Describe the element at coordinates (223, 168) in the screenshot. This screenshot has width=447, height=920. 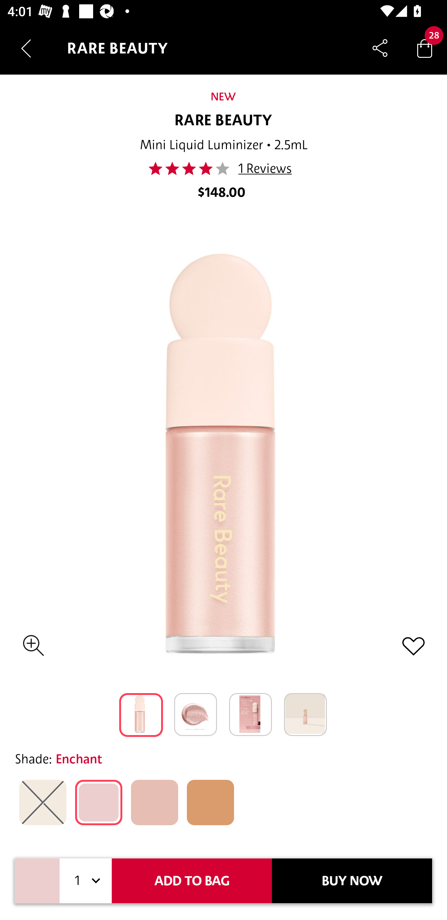
I see `40.0 1 Reviews` at that location.